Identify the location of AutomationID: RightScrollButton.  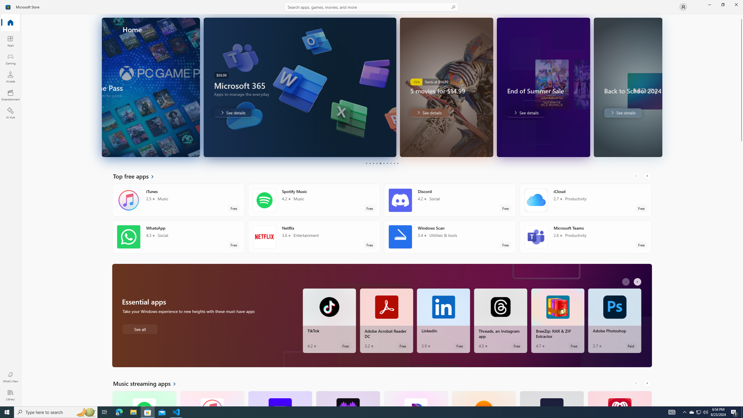
(648, 383).